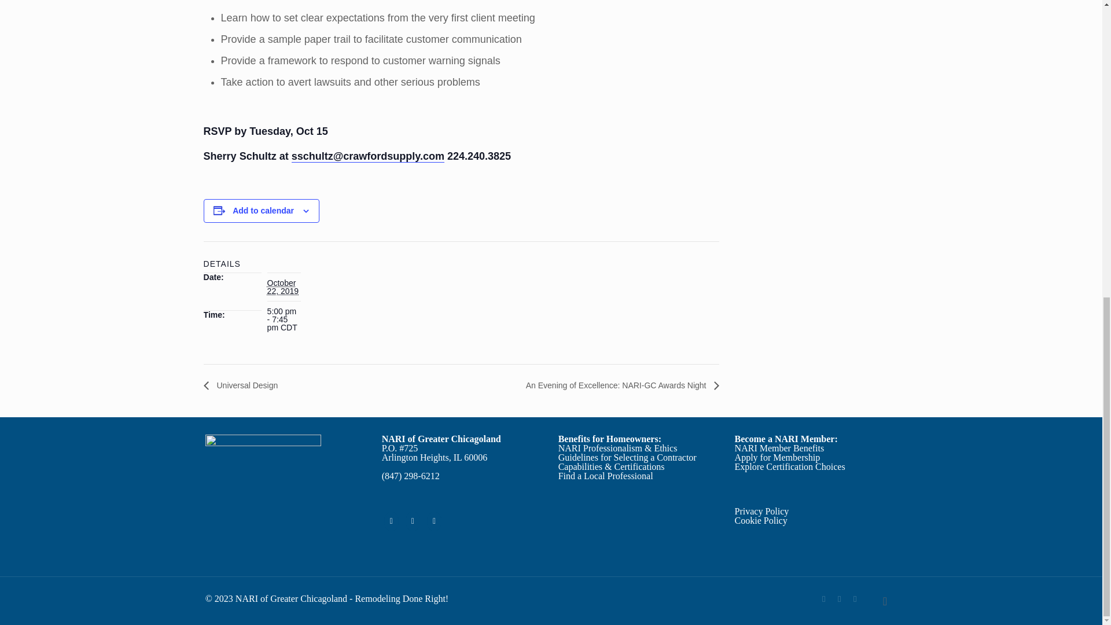 This screenshot has width=1111, height=625. I want to click on 2019-10-22, so click(284, 319).